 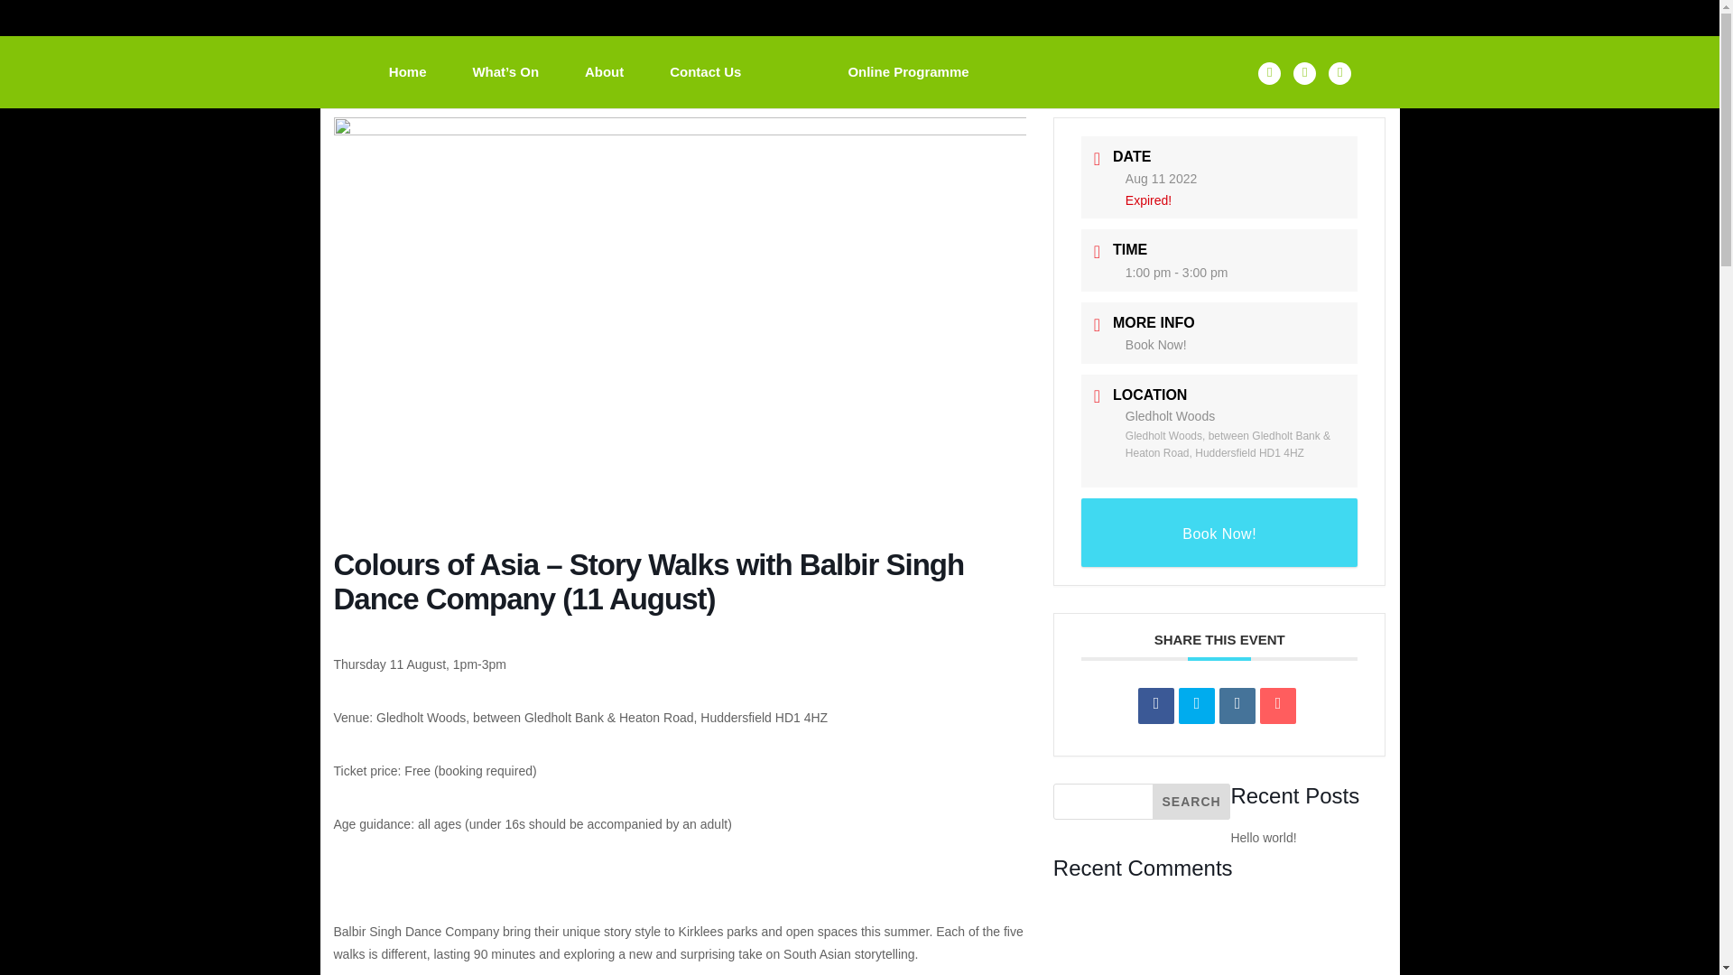 What do you see at coordinates (1196, 706) in the screenshot?
I see `Tweet` at bounding box center [1196, 706].